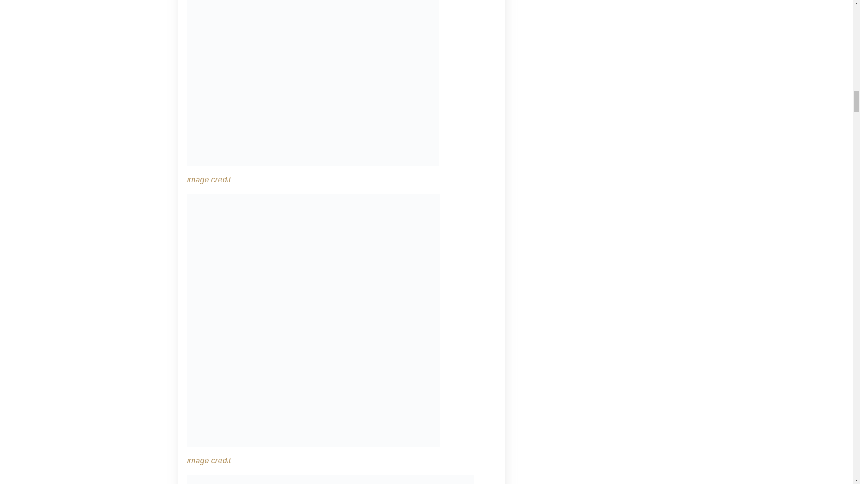 The width and height of the screenshot is (860, 484). What do you see at coordinates (209, 461) in the screenshot?
I see `image credit` at bounding box center [209, 461].